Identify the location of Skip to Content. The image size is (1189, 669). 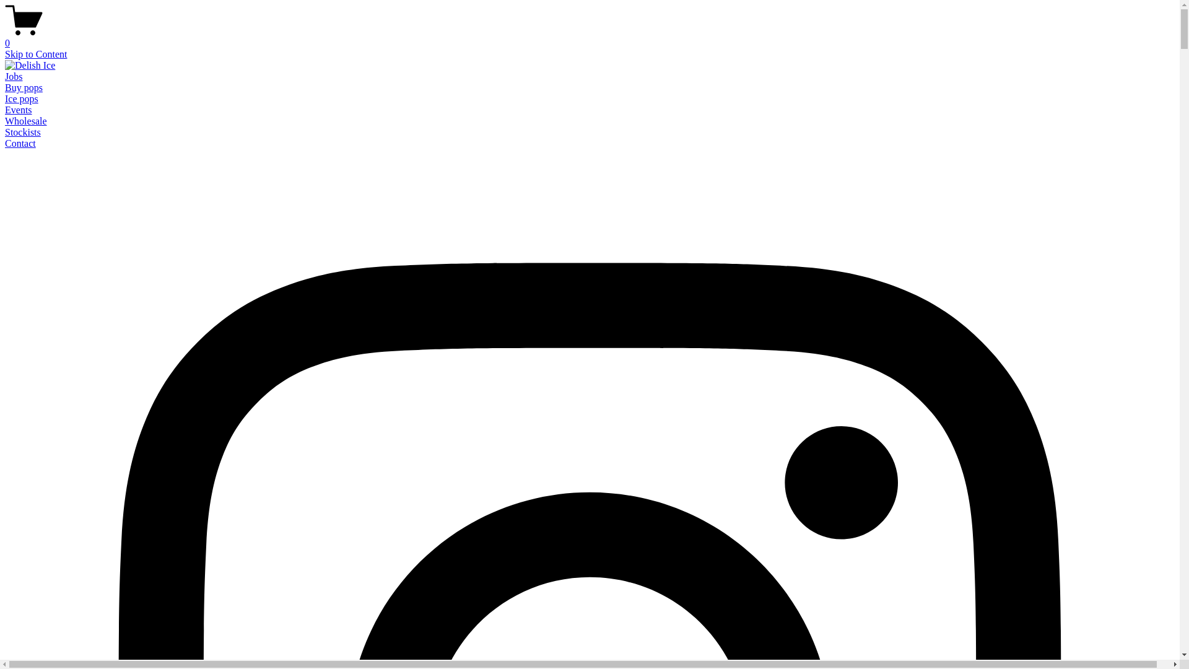
(36, 55).